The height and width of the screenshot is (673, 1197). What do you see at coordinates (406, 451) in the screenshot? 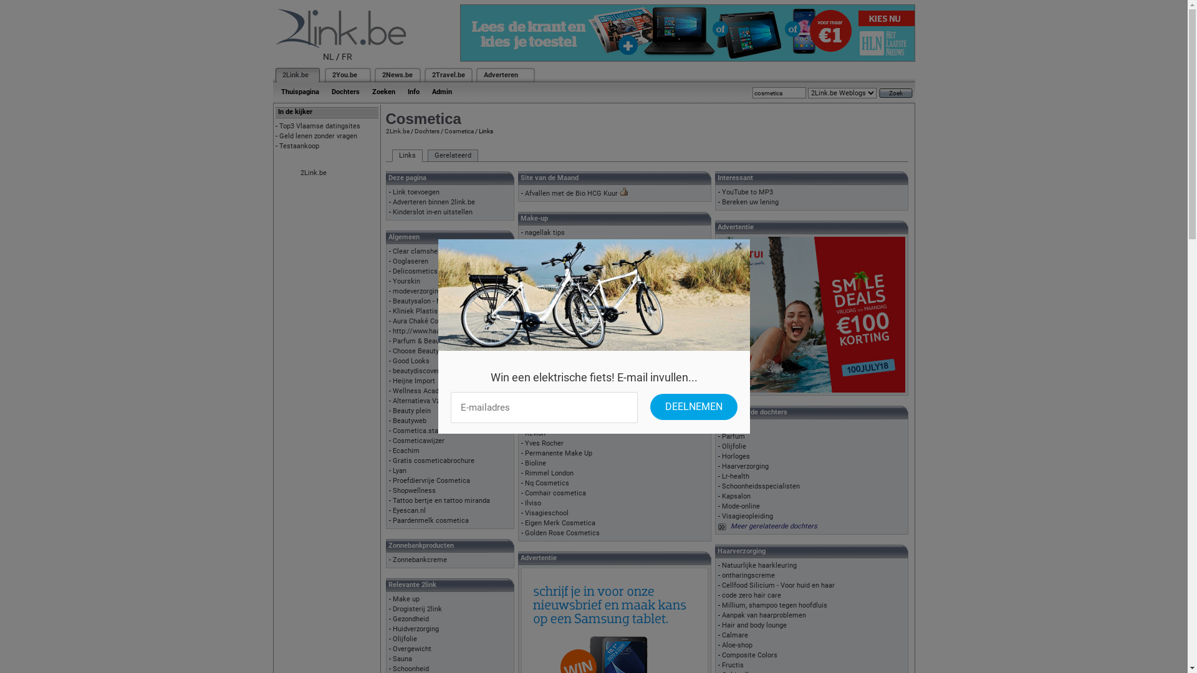
I see `Ecachim` at bounding box center [406, 451].